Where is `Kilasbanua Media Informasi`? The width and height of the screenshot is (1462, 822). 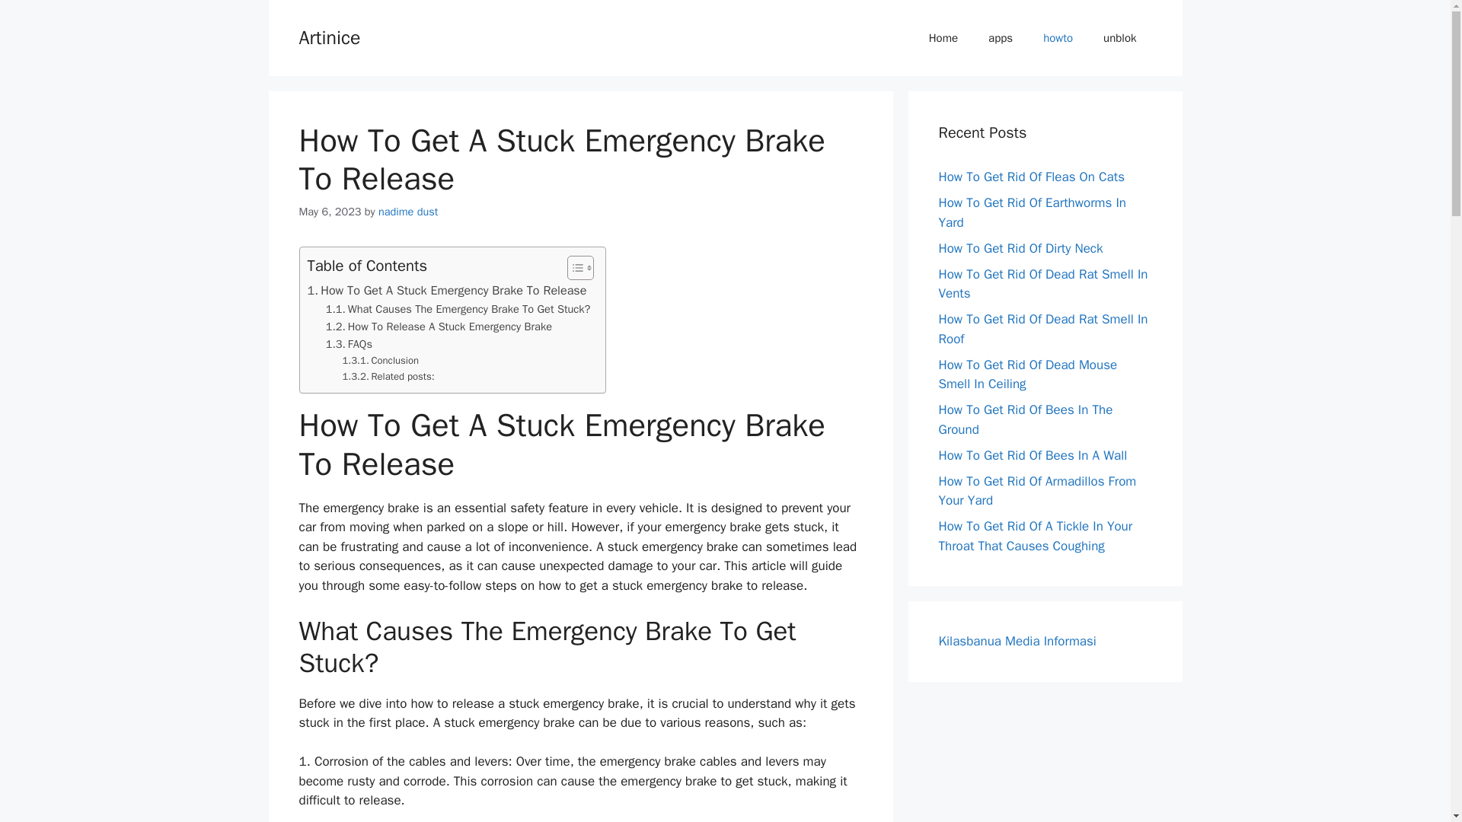 Kilasbanua Media Informasi is located at coordinates (1017, 641).